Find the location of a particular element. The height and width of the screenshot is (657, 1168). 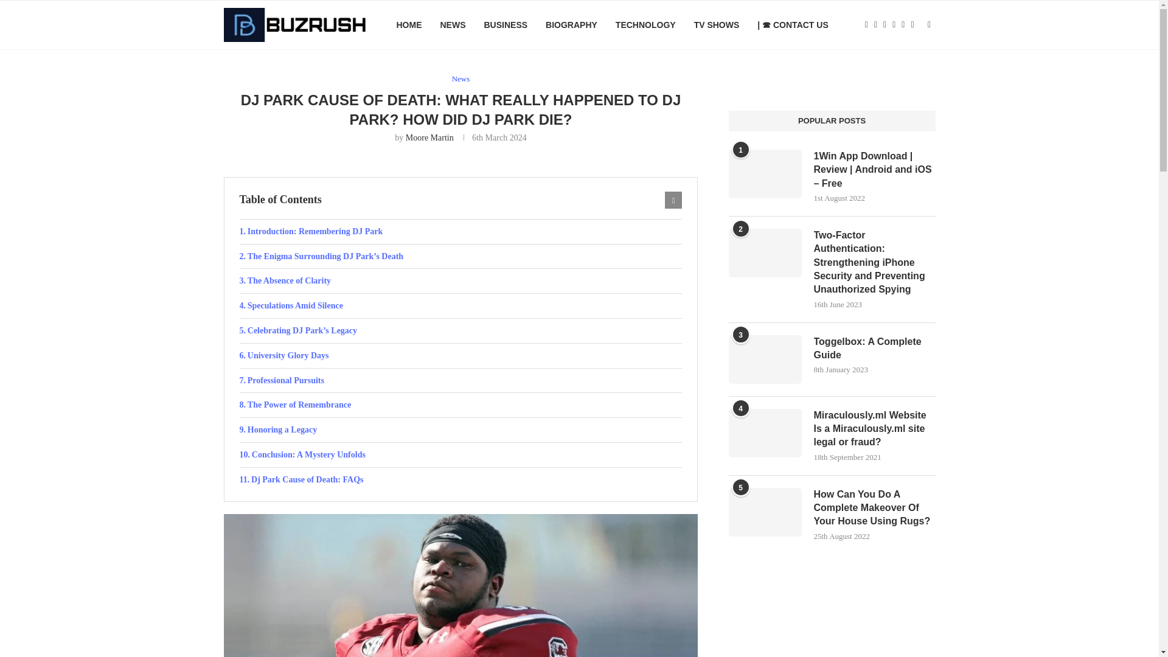

Moore Martin is located at coordinates (429, 137).